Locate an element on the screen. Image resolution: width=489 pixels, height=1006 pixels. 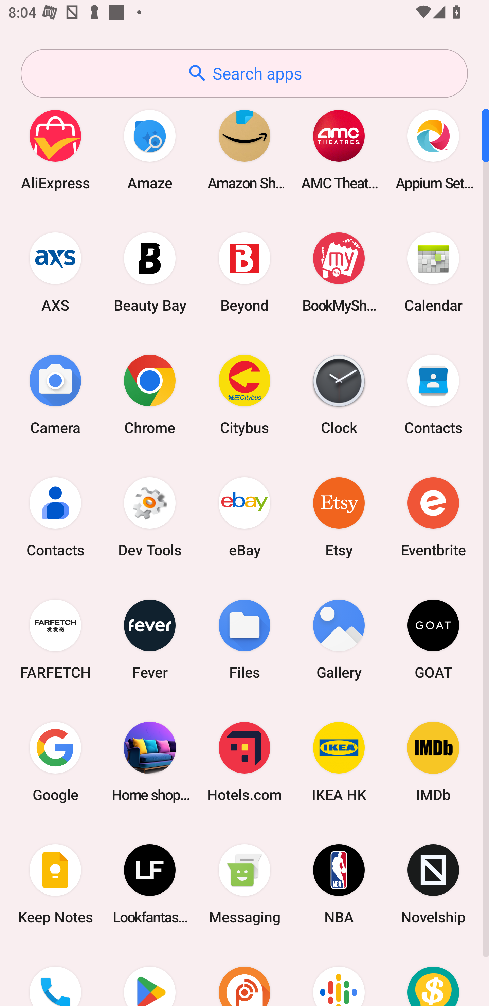
Hotels.com is located at coordinates (244, 761).